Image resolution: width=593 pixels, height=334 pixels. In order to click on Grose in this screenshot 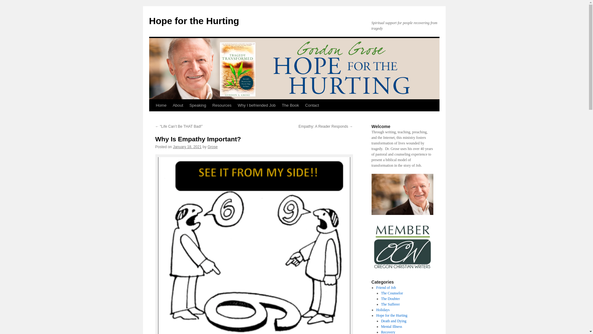, I will do `click(212, 147)`.